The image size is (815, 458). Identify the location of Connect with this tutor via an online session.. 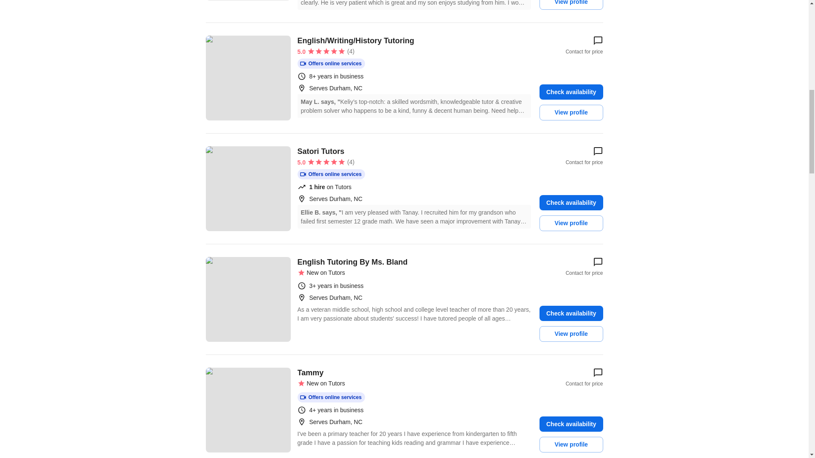
(331, 64).